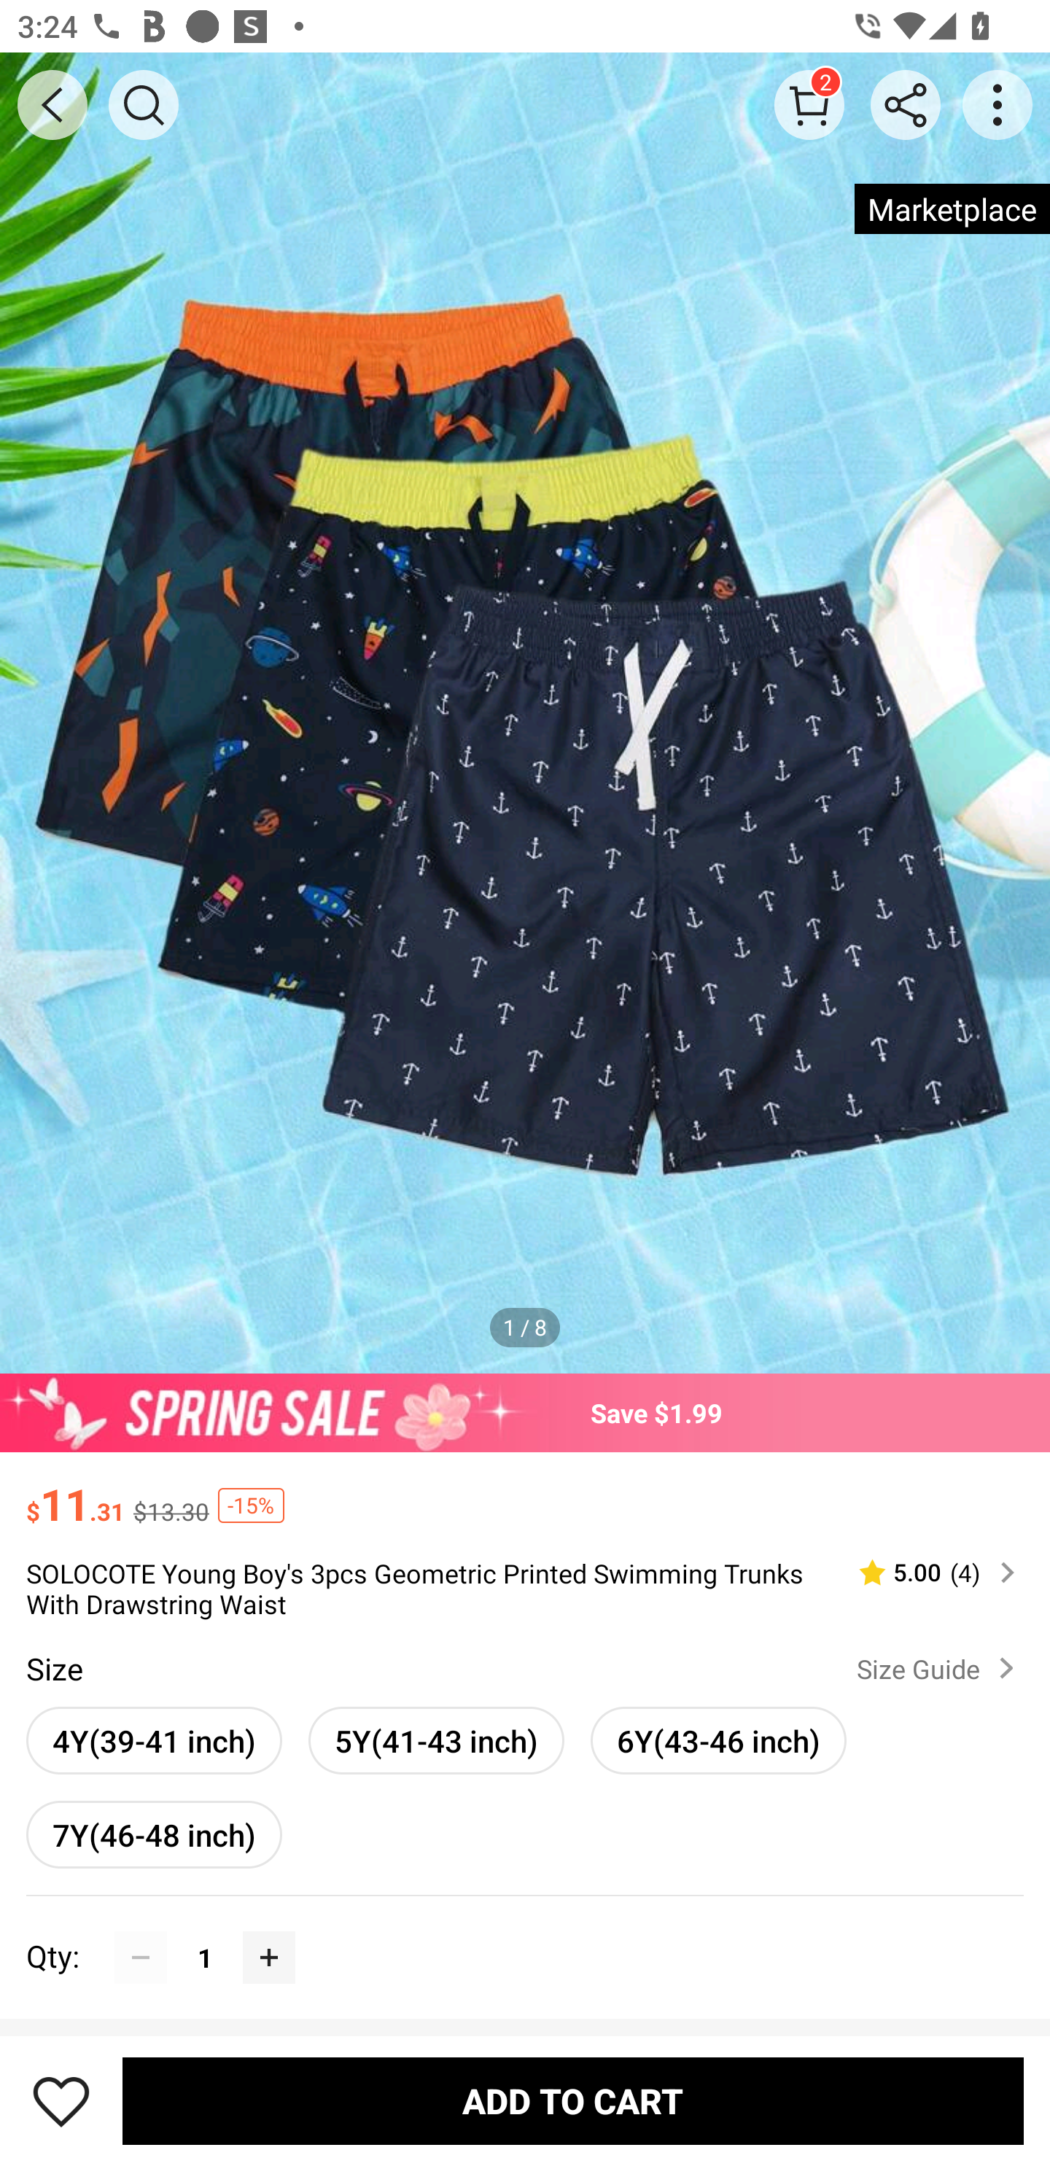  Describe the element at coordinates (941, 1668) in the screenshot. I see `Size Guide` at that location.